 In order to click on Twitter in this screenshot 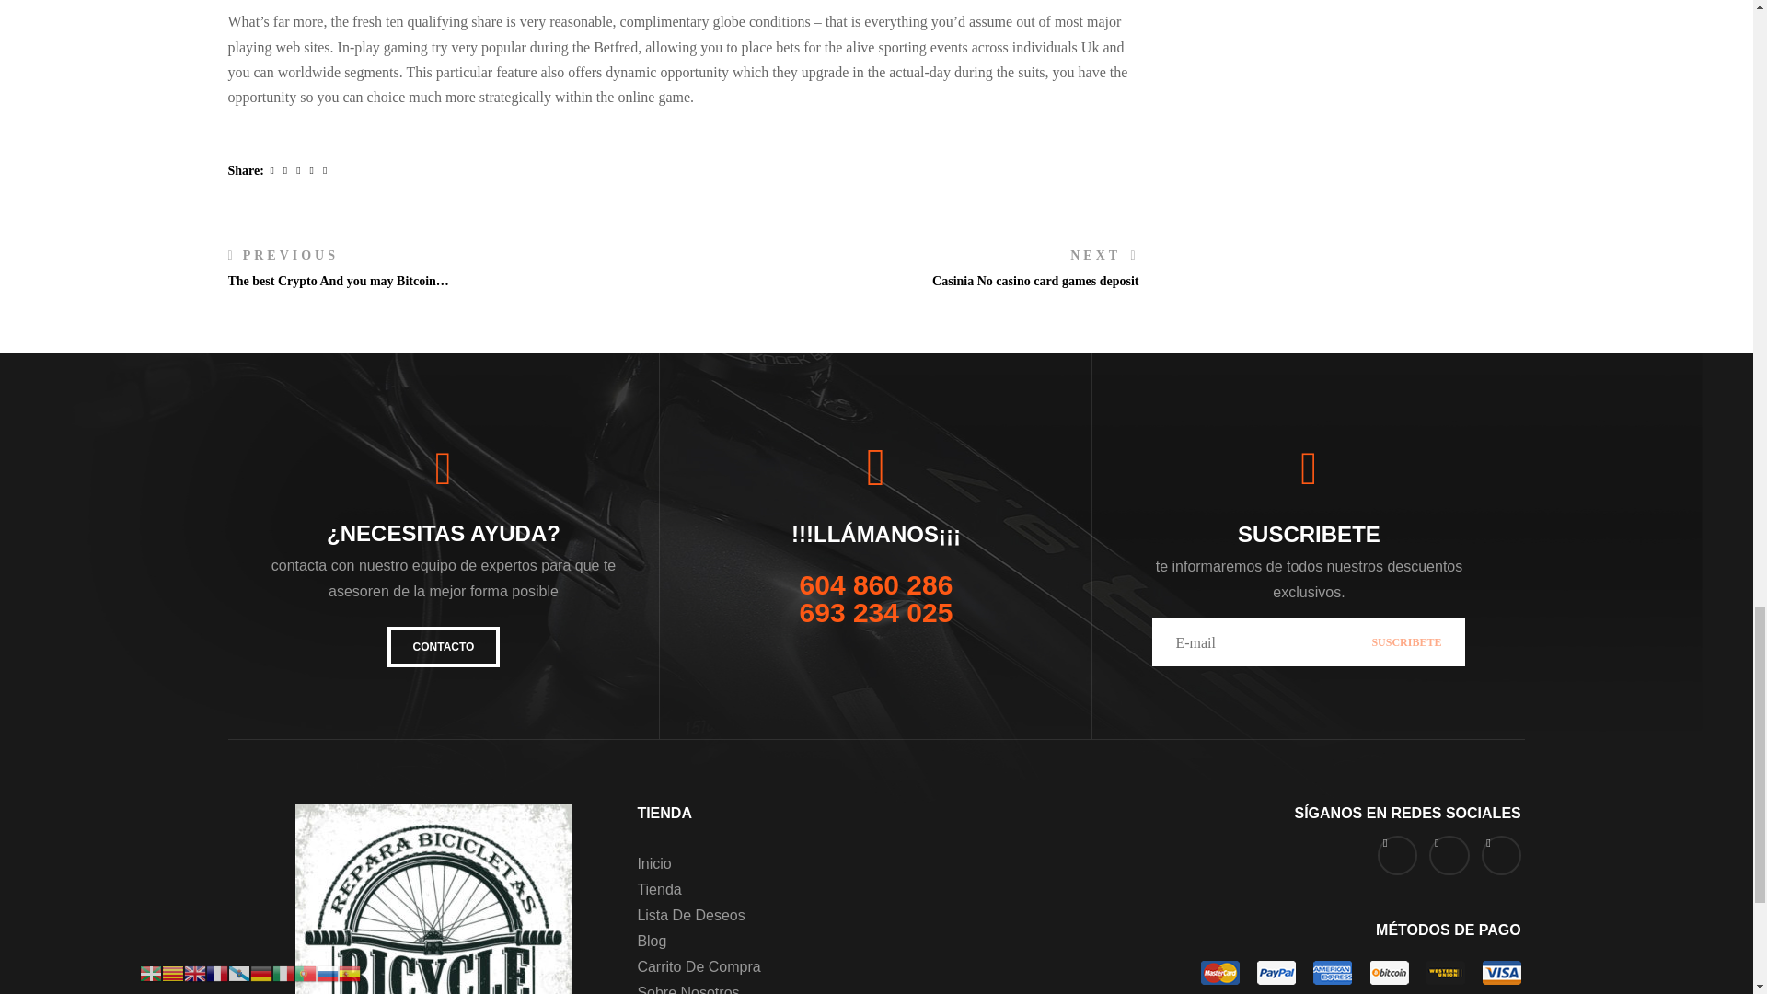, I will do `click(287, 169)`.